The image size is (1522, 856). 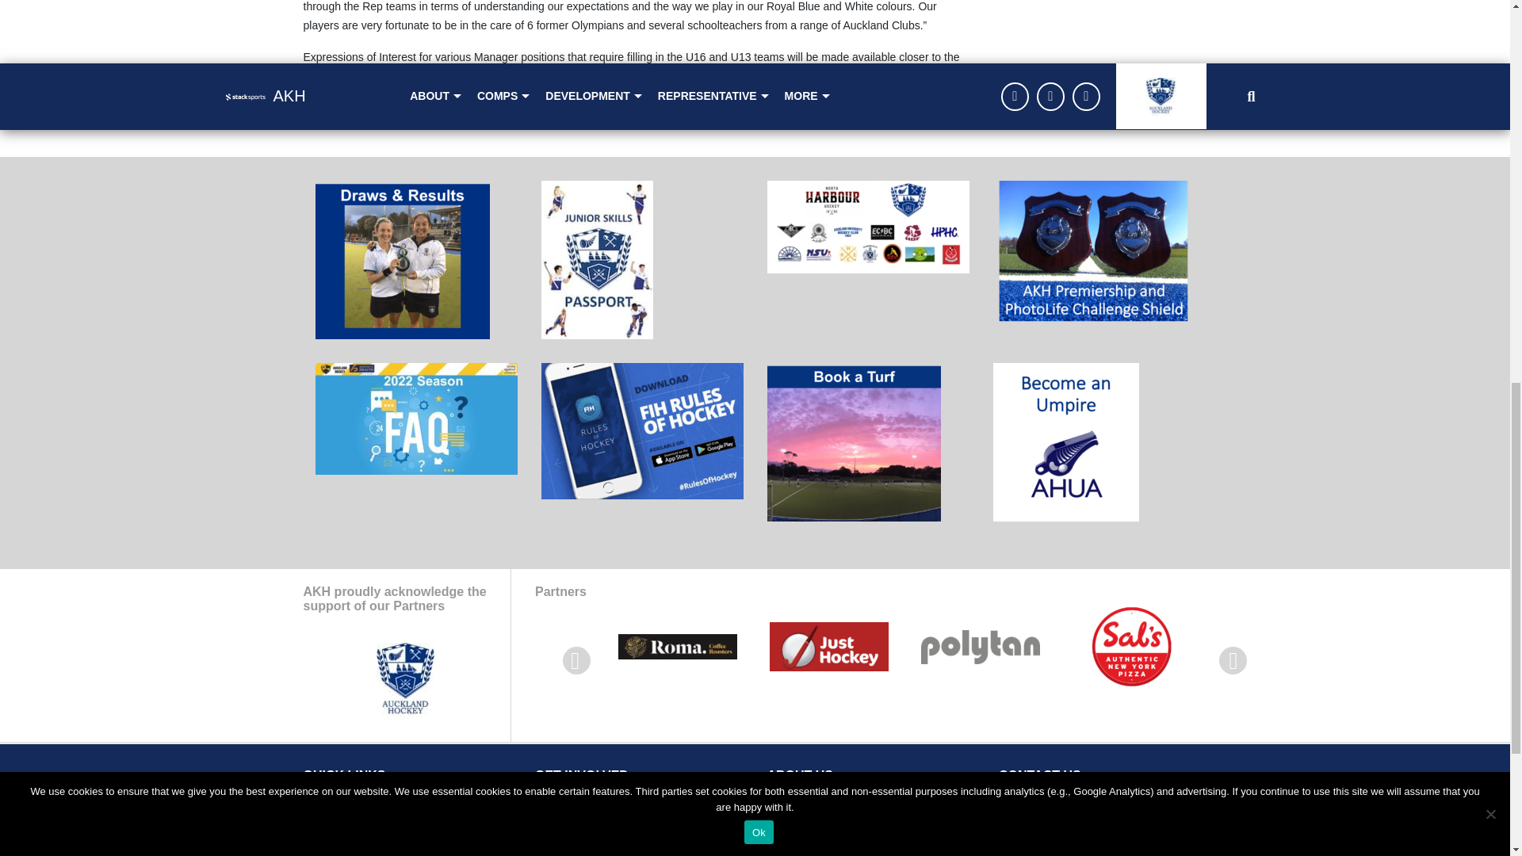 What do you see at coordinates (587, 850) in the screenshot?
I see `Hockey Programmes` at bounding box center [587, 850].